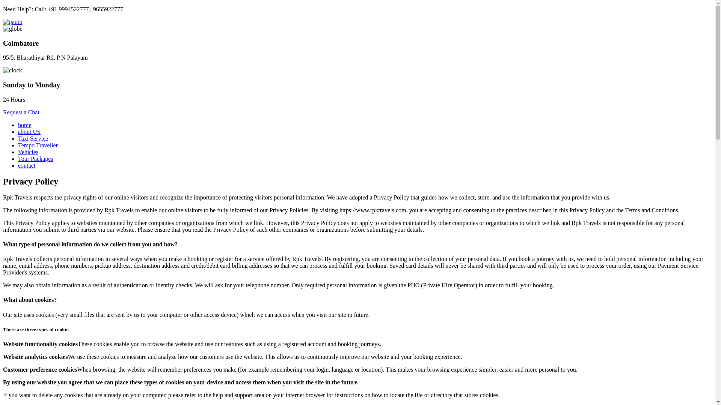 Image resolution: width=721 pixels, height=405 pixels. I want to click on home, so click(25, 125).